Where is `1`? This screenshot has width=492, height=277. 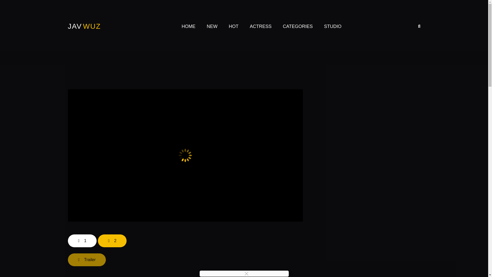 1 is located at coordinates (82, 241).